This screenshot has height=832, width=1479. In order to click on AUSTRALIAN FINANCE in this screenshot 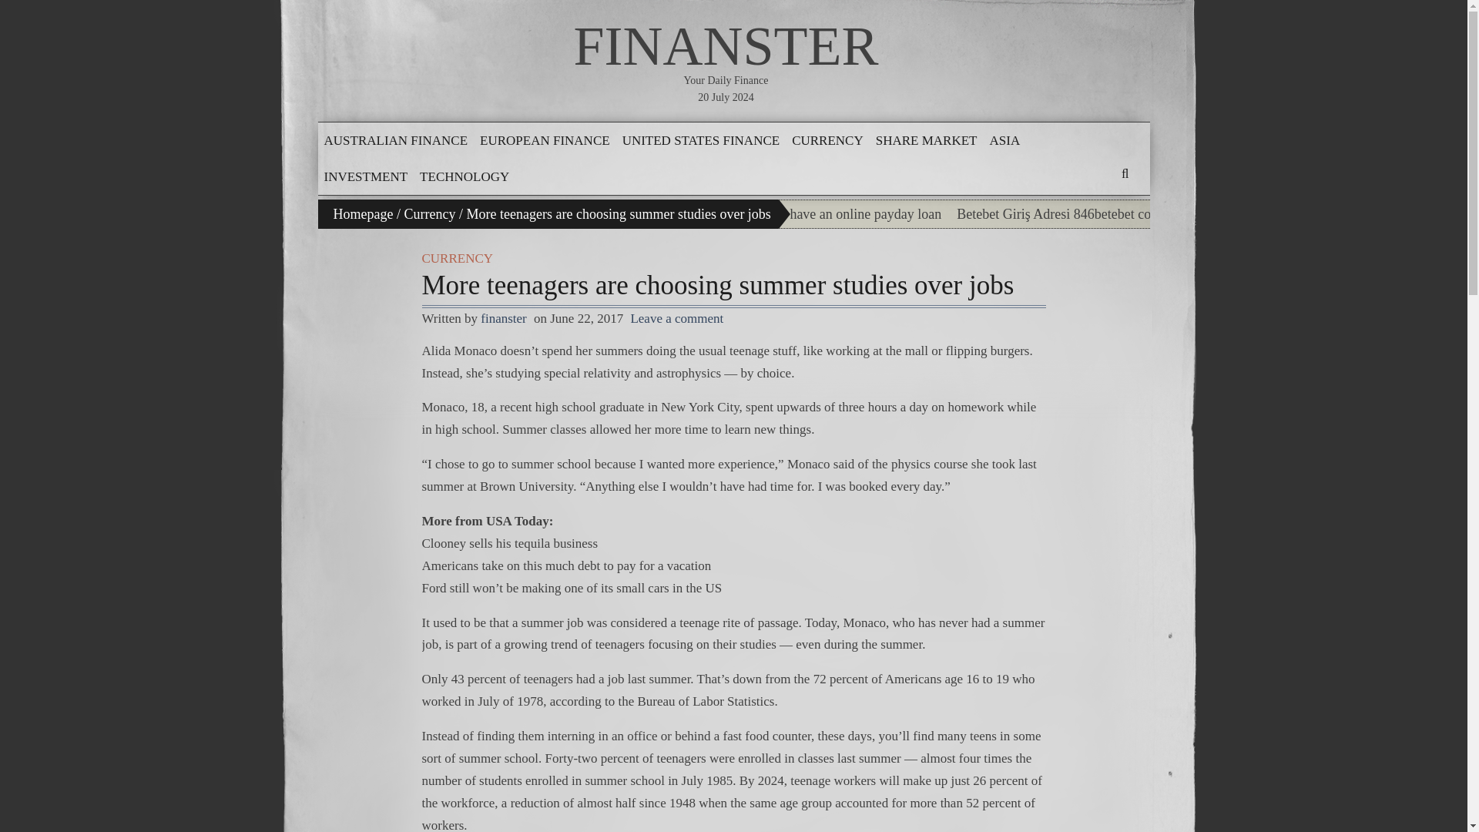, I will do `click(395, 140)`.